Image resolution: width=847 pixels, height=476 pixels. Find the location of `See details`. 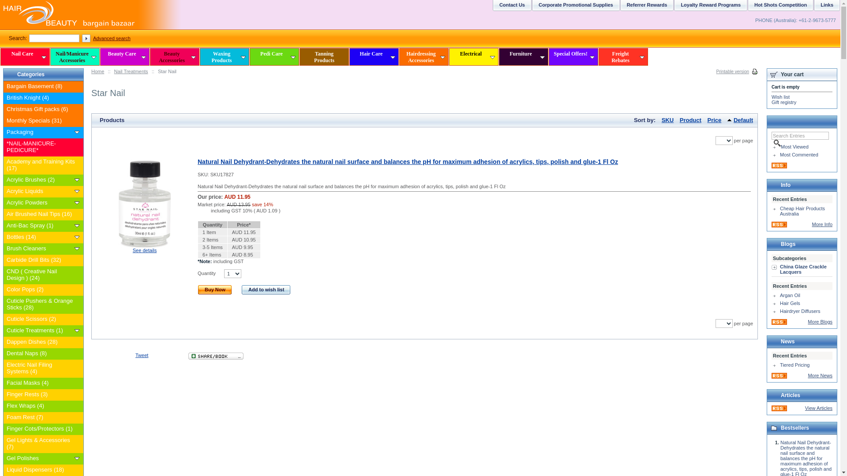

See details is located at coordinates (145, 250).